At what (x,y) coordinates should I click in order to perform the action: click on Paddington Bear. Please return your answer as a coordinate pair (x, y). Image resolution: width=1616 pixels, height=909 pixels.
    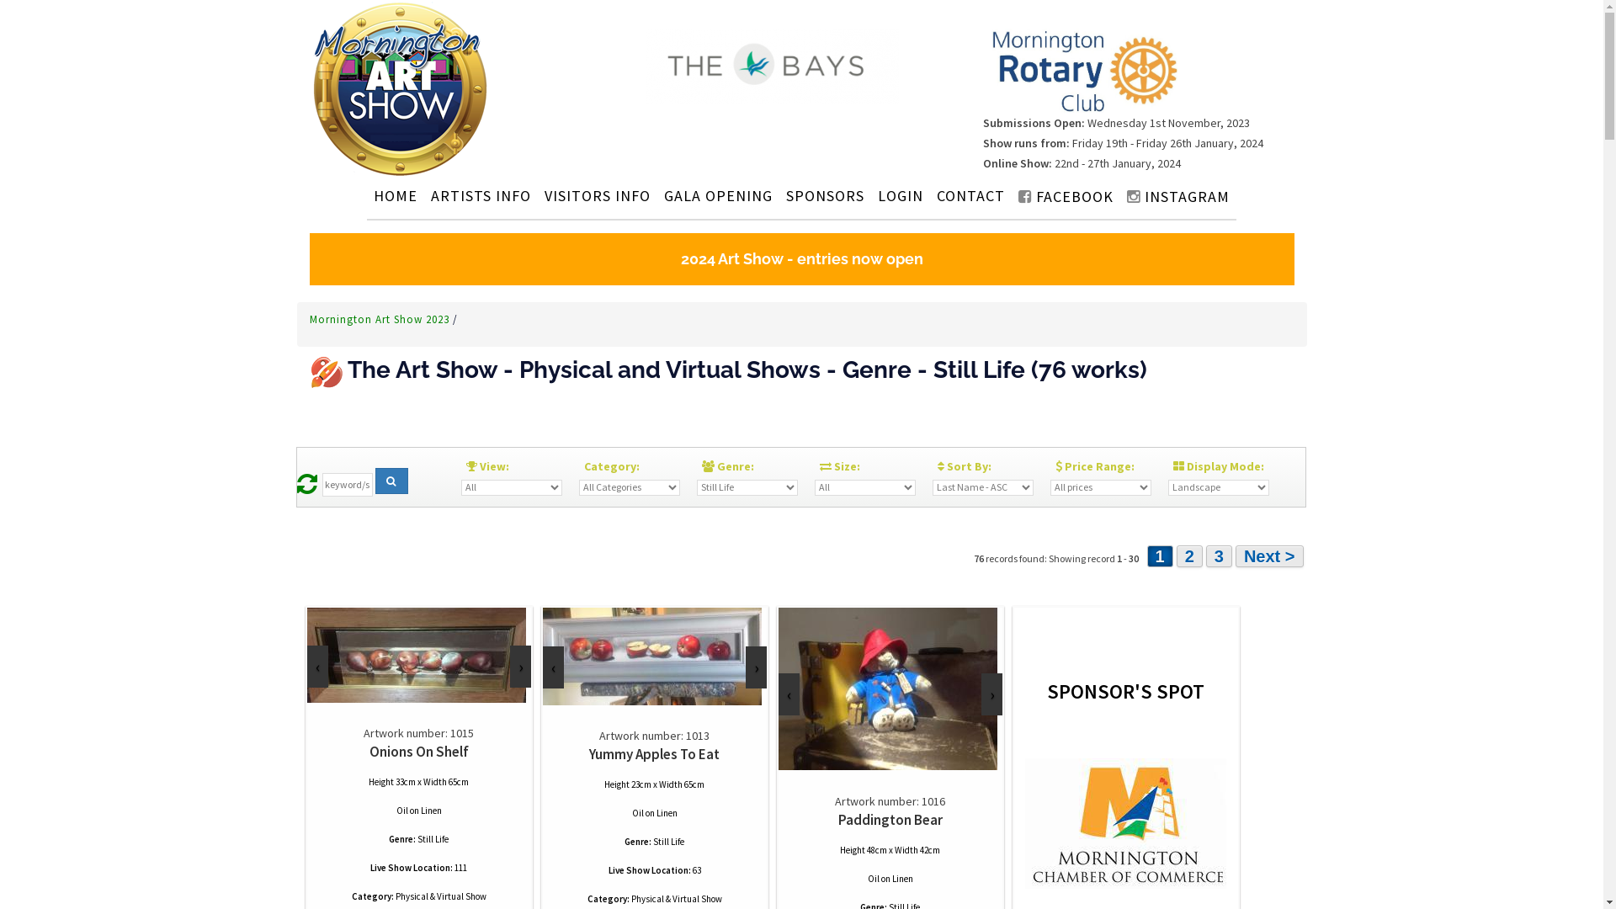
    Looking at the image, I should click on (890, 820).